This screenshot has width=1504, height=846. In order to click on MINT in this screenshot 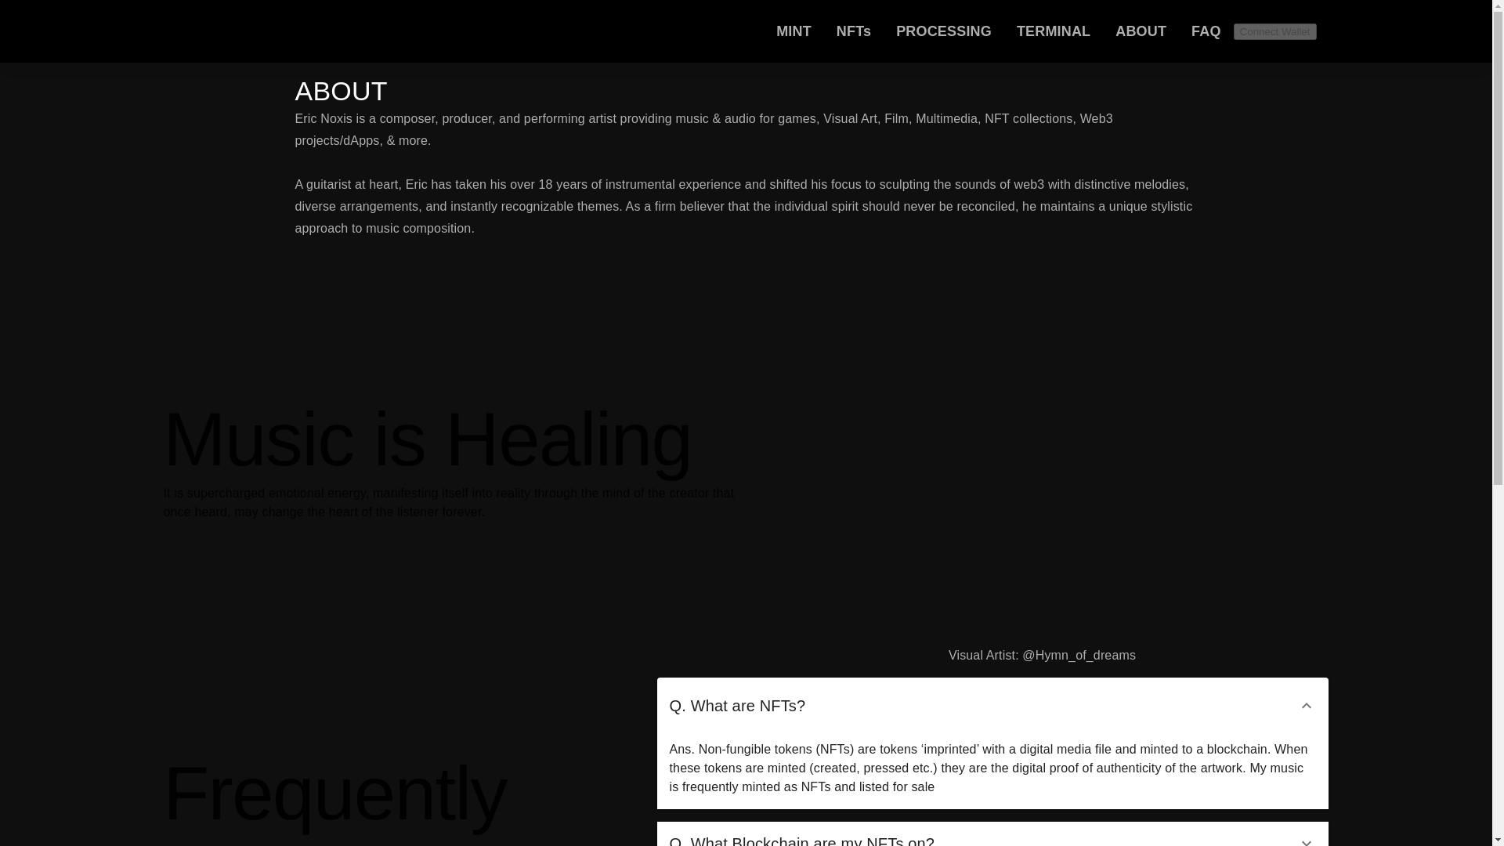, I will do `click(794, 31)`.